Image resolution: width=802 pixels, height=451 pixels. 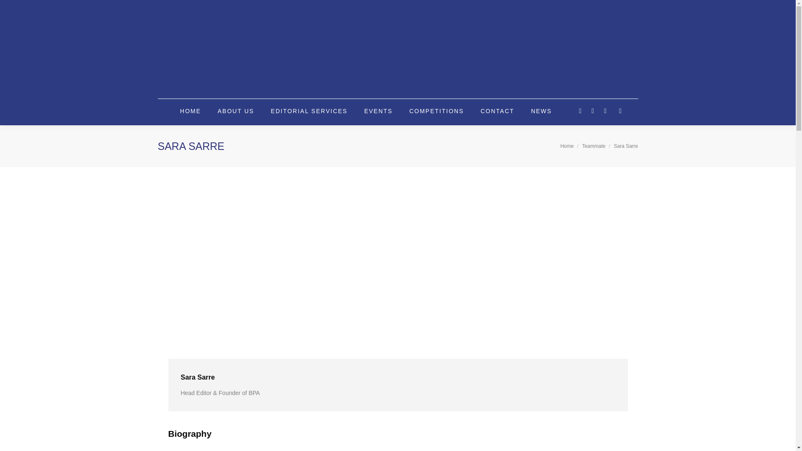 What do you see at coordinates (378, 111) in the screenshot?
I see `EVENTS` at bounding box center [378, 111].